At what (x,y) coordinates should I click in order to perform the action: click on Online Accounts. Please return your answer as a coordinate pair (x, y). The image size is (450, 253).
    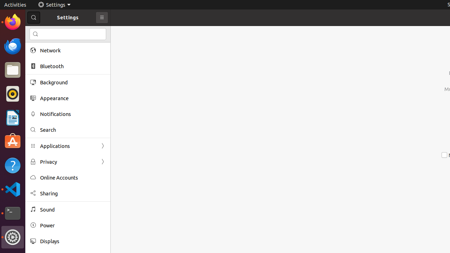
    Looking at the image, I should click on (73, 178).